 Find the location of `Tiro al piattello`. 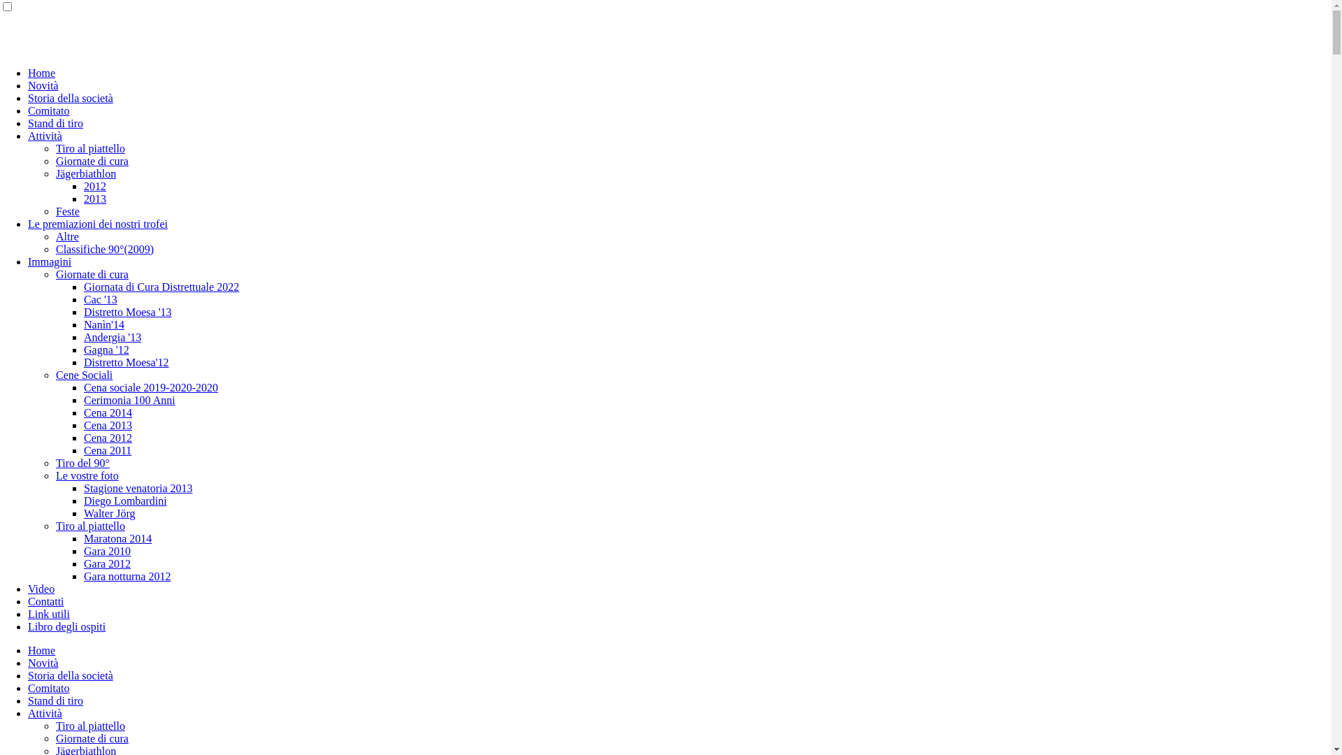

Tiro al piattello is located at coordinates (91, 526).